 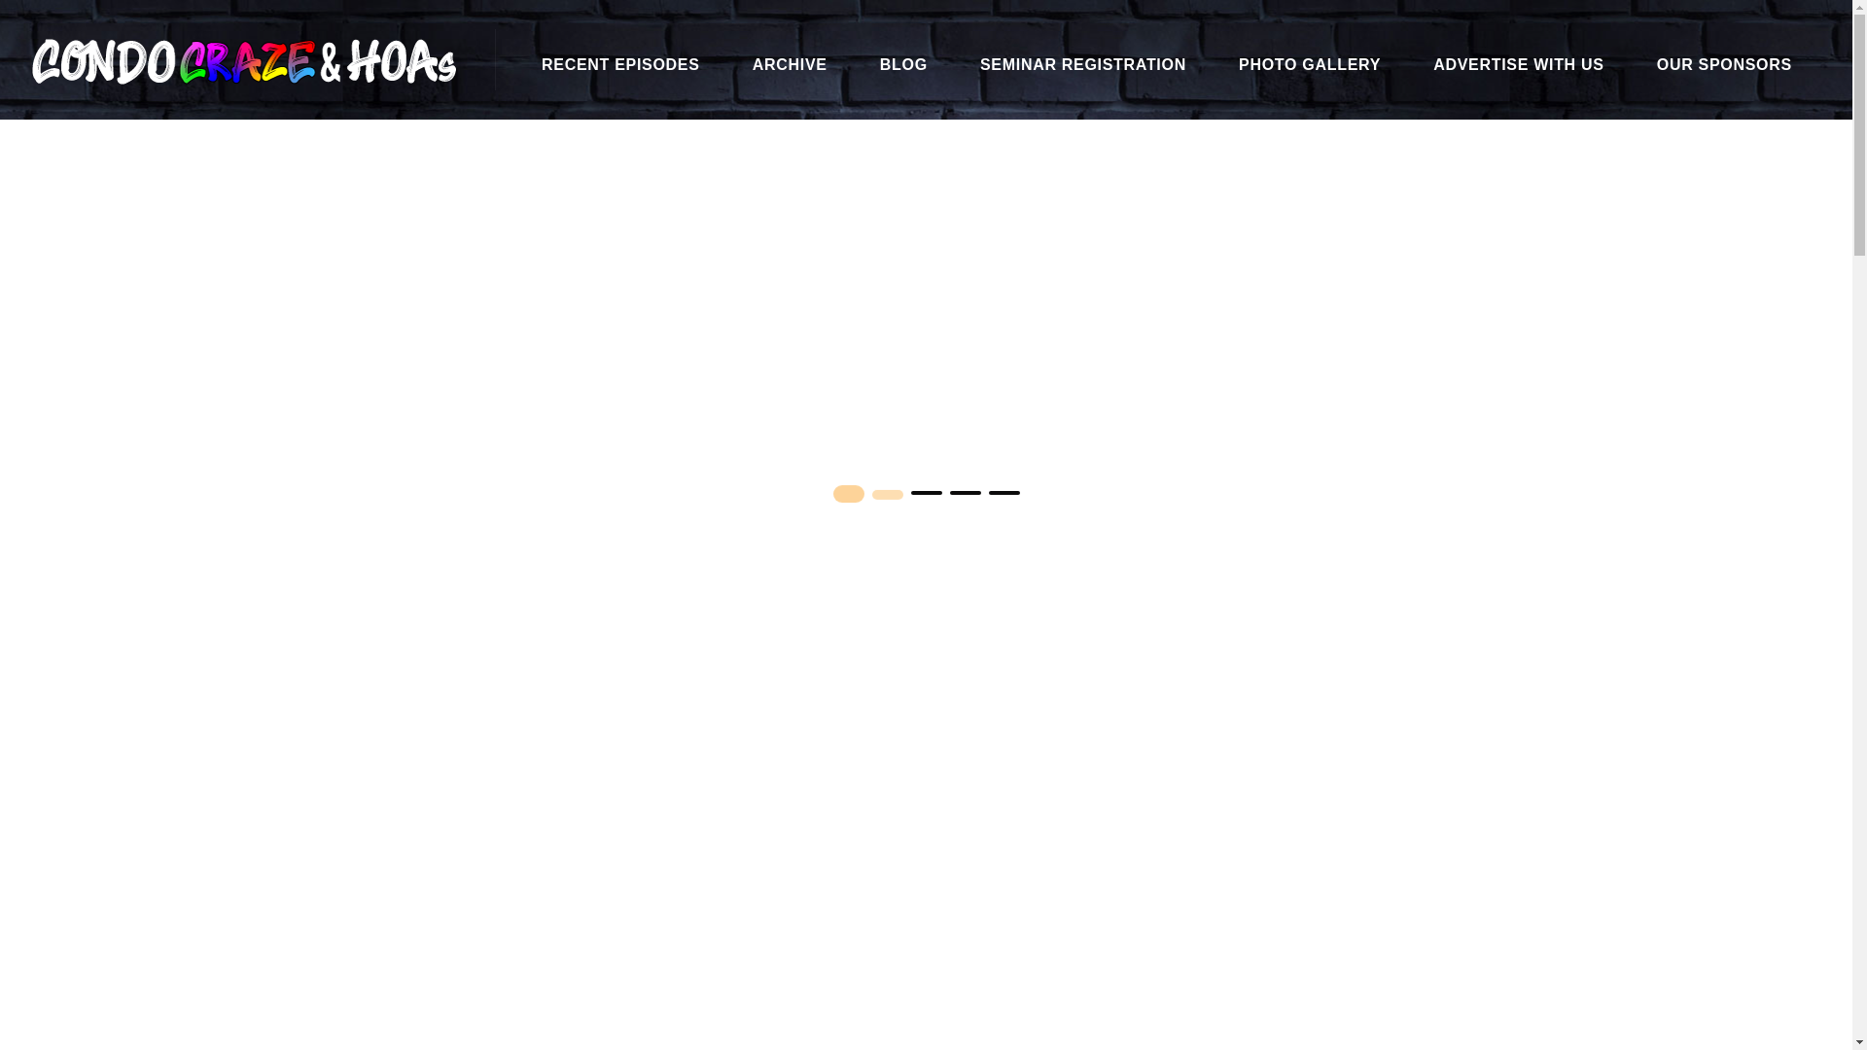 What do you see at coordinates (903, 64) in the screenshot?
I see `BLOG` at bounding box center [903, 64].